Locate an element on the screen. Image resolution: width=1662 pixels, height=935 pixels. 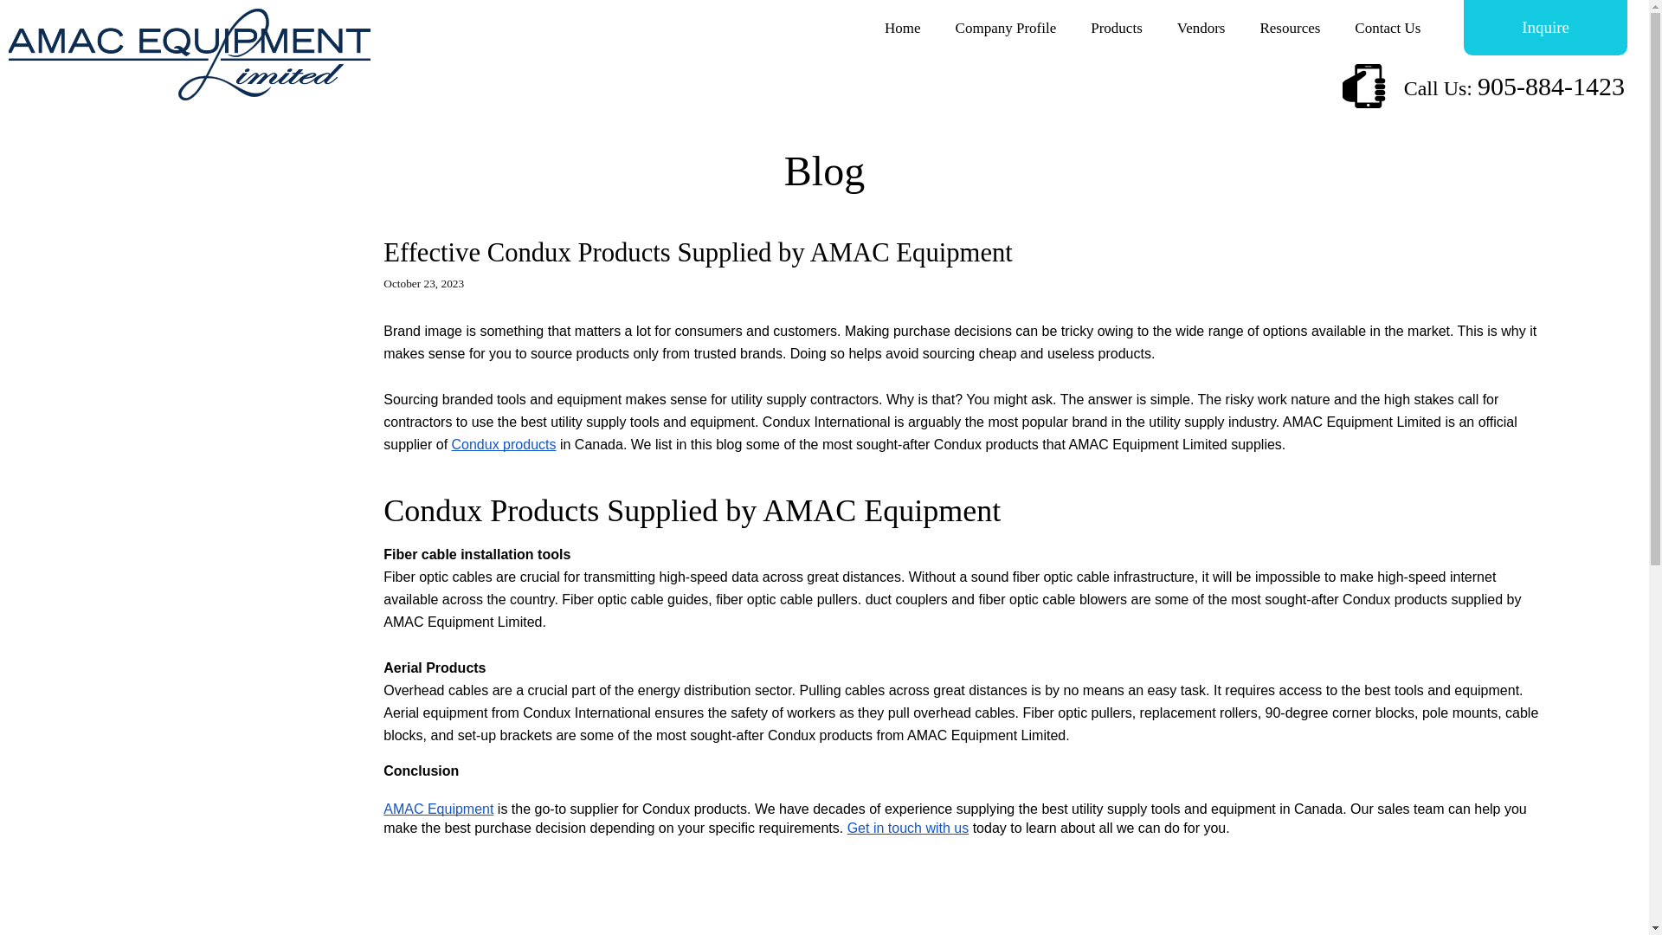
Resources is located at coordinates (1290, 28).